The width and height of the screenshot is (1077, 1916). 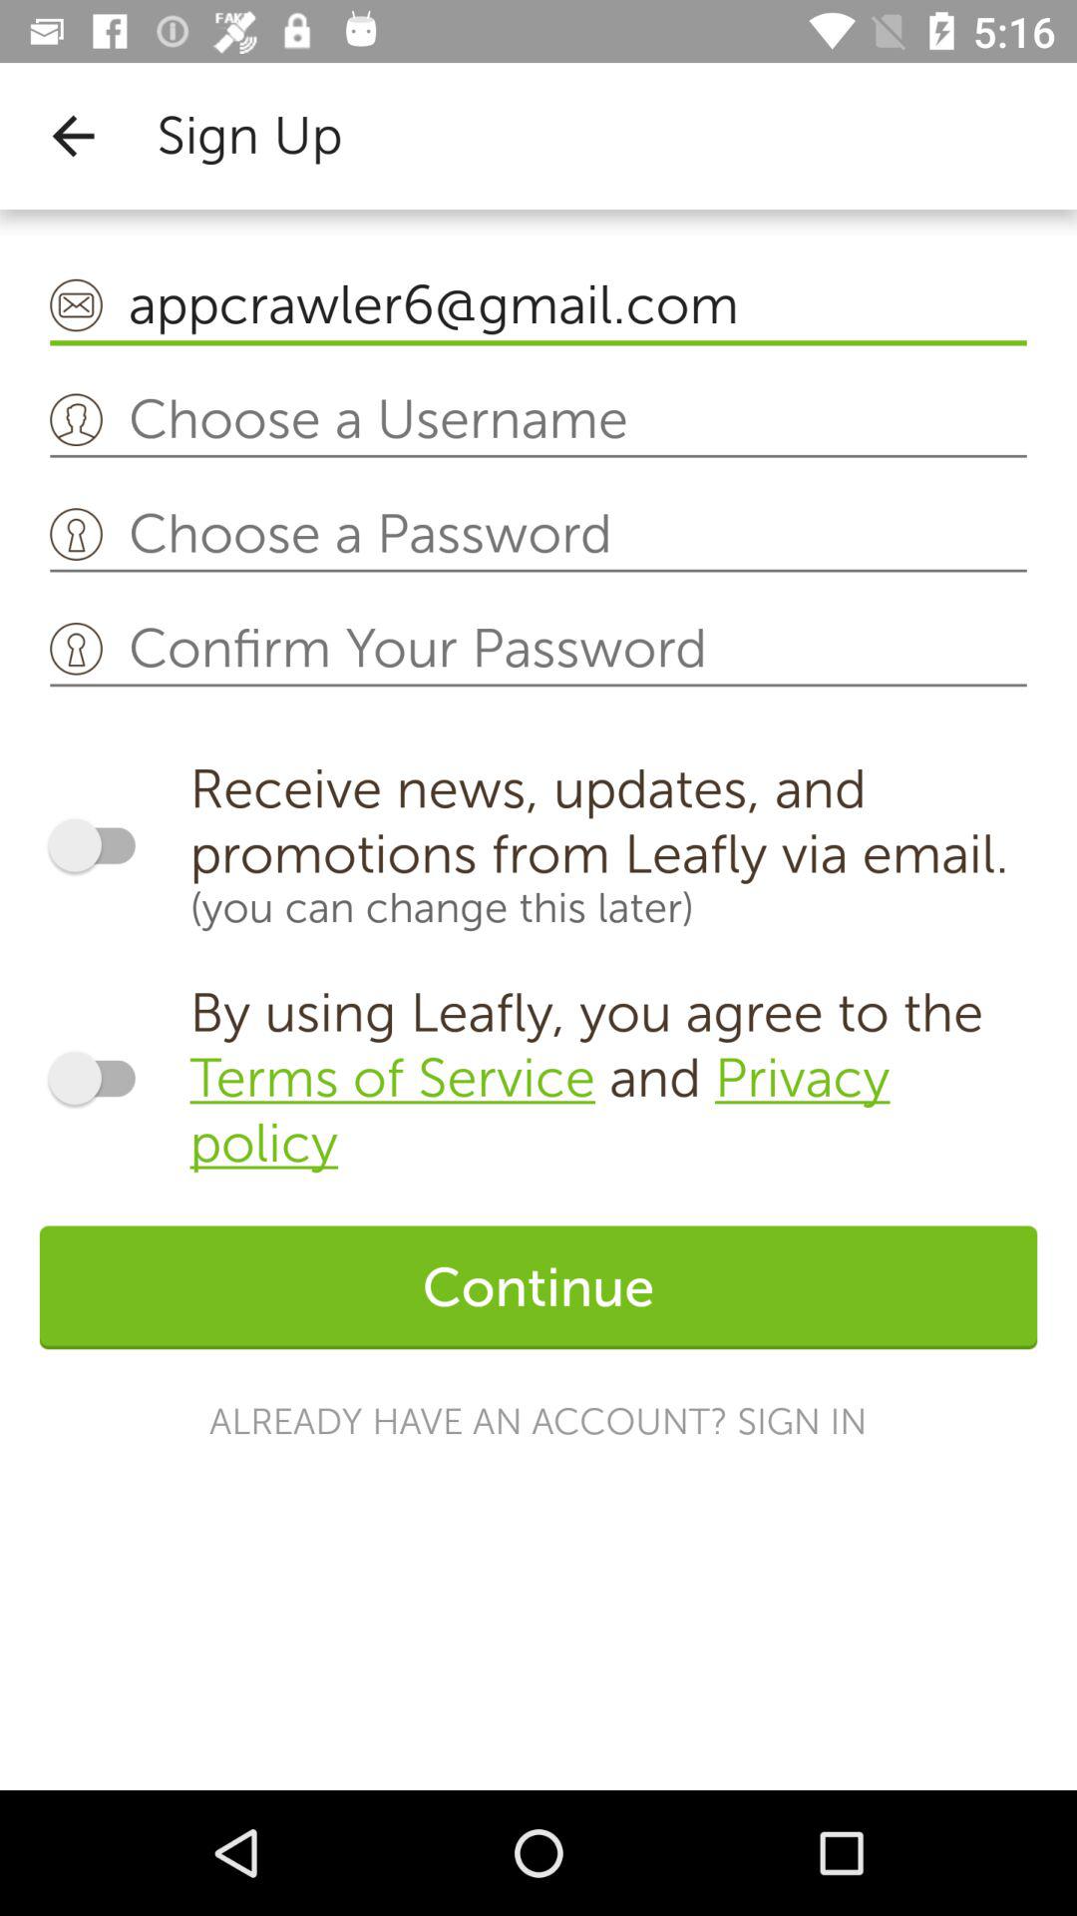 I want to click on agree to terms of service and privacy policy, so click(x=102, y=1078).